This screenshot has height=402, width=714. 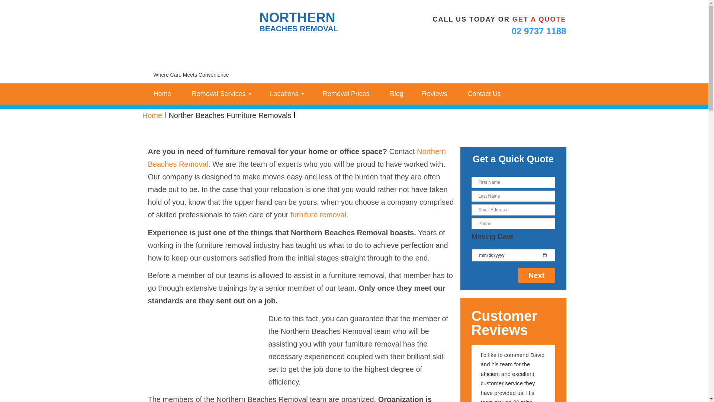 I want to click on Next, so click(x=536, y=275).